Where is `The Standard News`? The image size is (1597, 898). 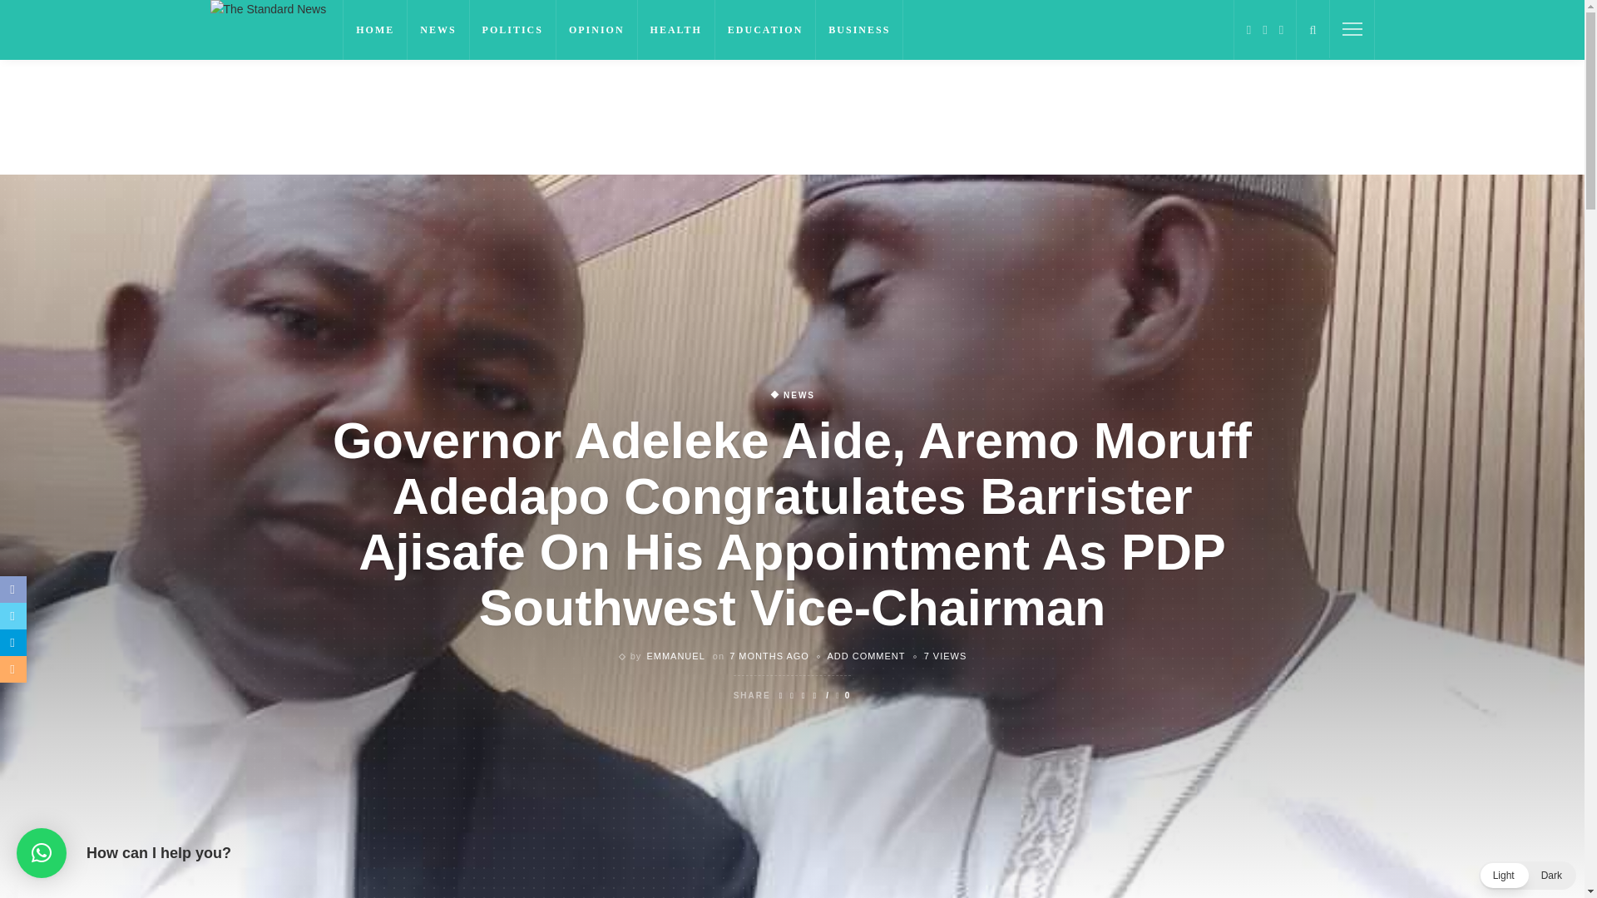
The Standard News is located at coordinates (267, 9).